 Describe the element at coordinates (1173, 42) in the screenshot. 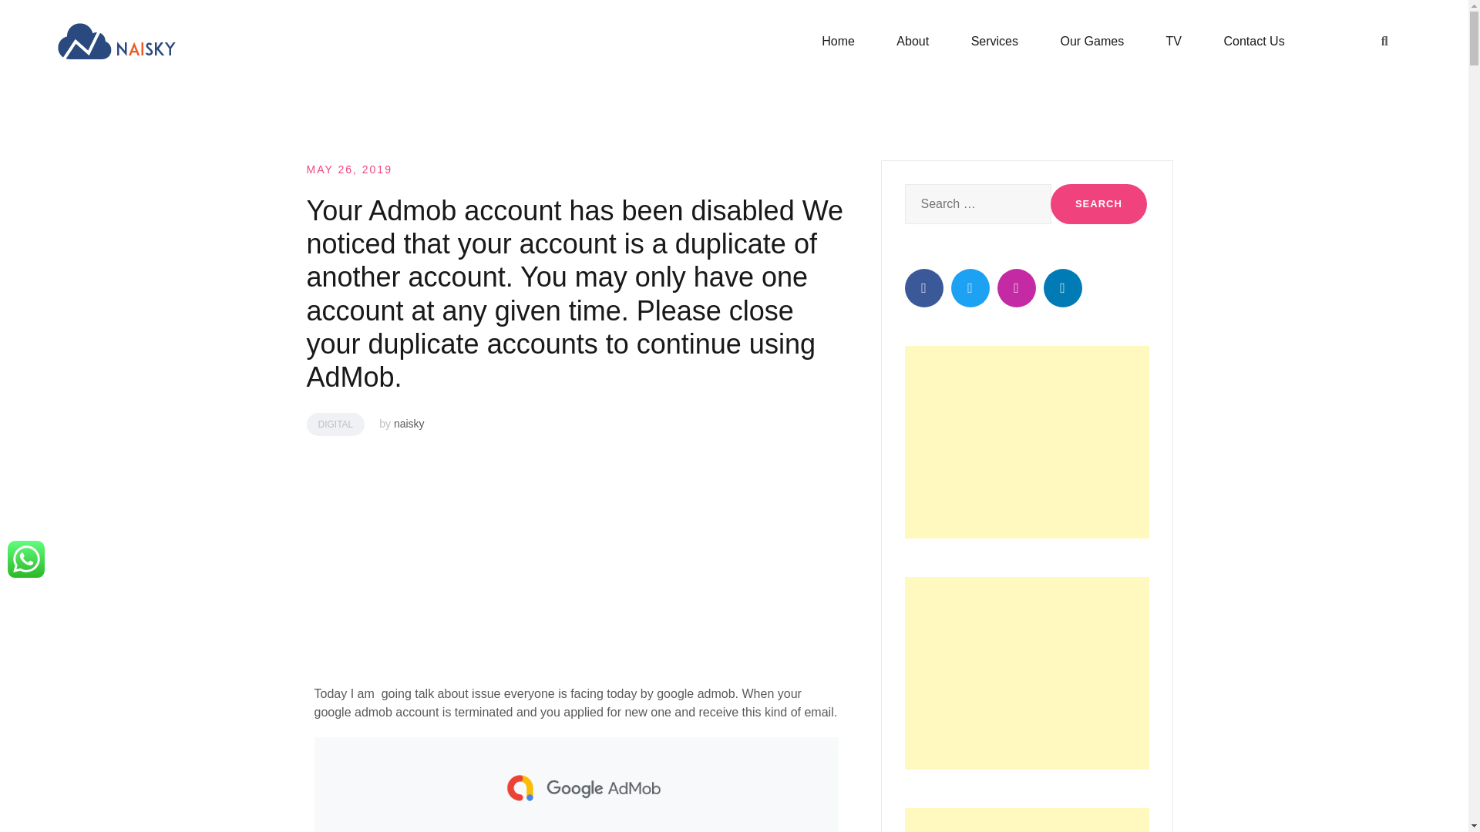

I see `TV` at that location.